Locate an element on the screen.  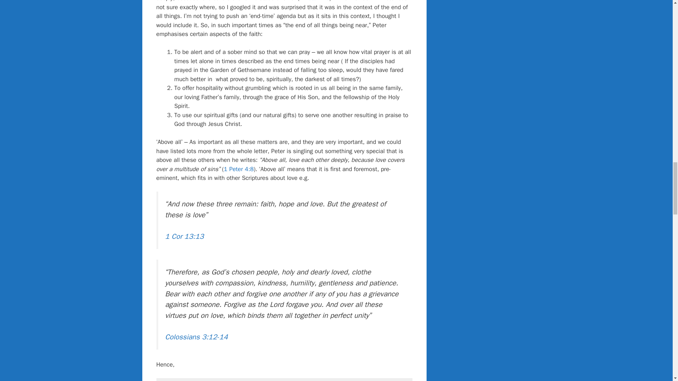
1 Peter 4:8 is located at coordinates (239, 169).